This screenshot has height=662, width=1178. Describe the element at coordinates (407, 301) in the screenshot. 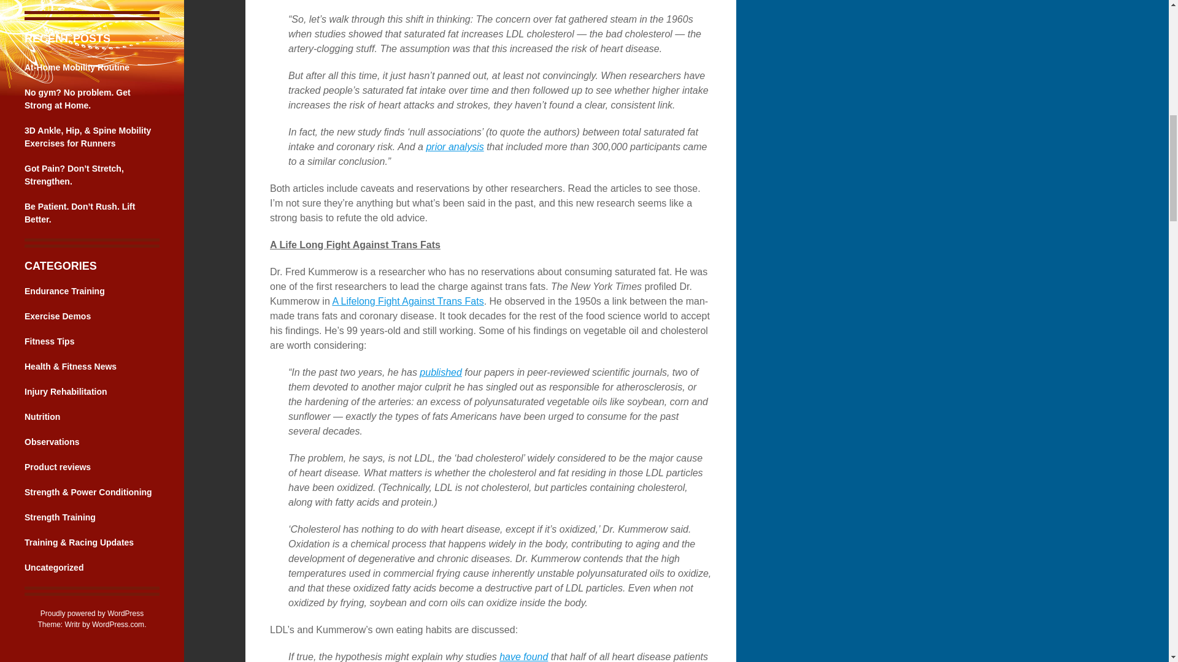

I see `A Lifelong Fight Against Trans Fats` at that location.